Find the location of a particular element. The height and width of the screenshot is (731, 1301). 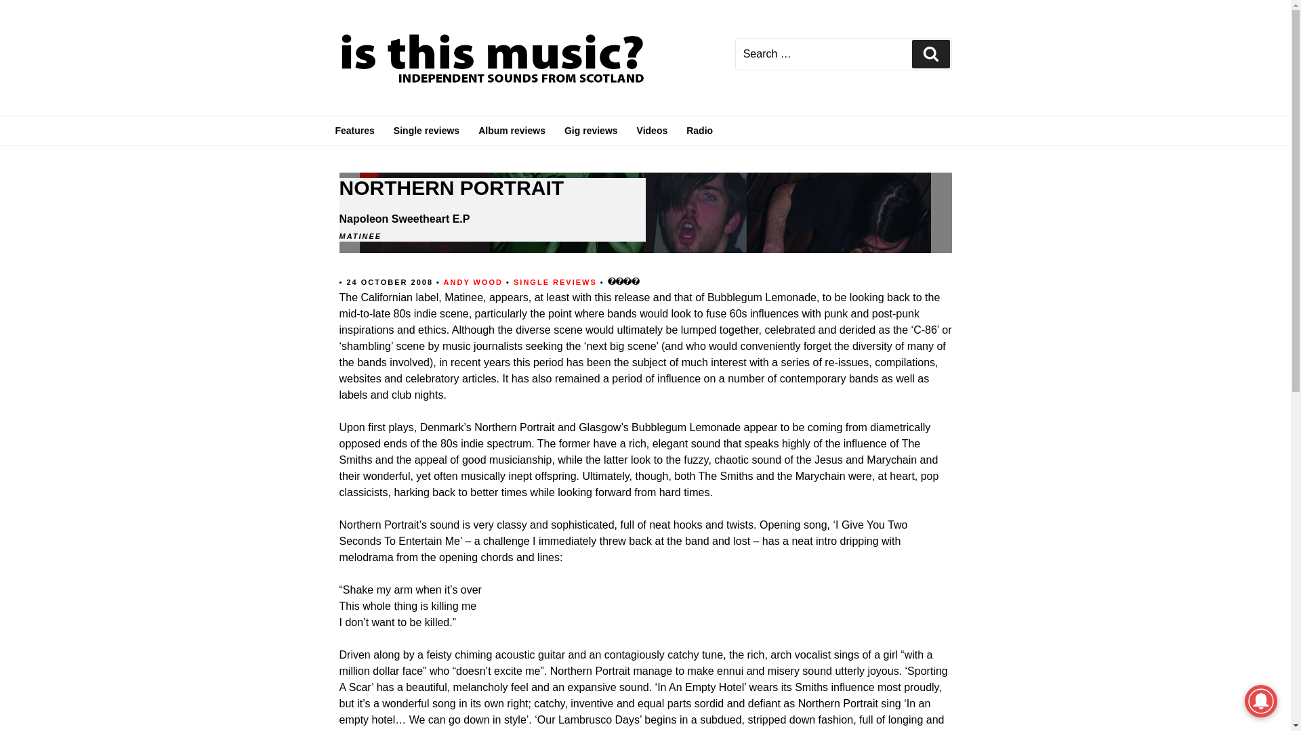

Album reviews is located at coordinates (512, 130).